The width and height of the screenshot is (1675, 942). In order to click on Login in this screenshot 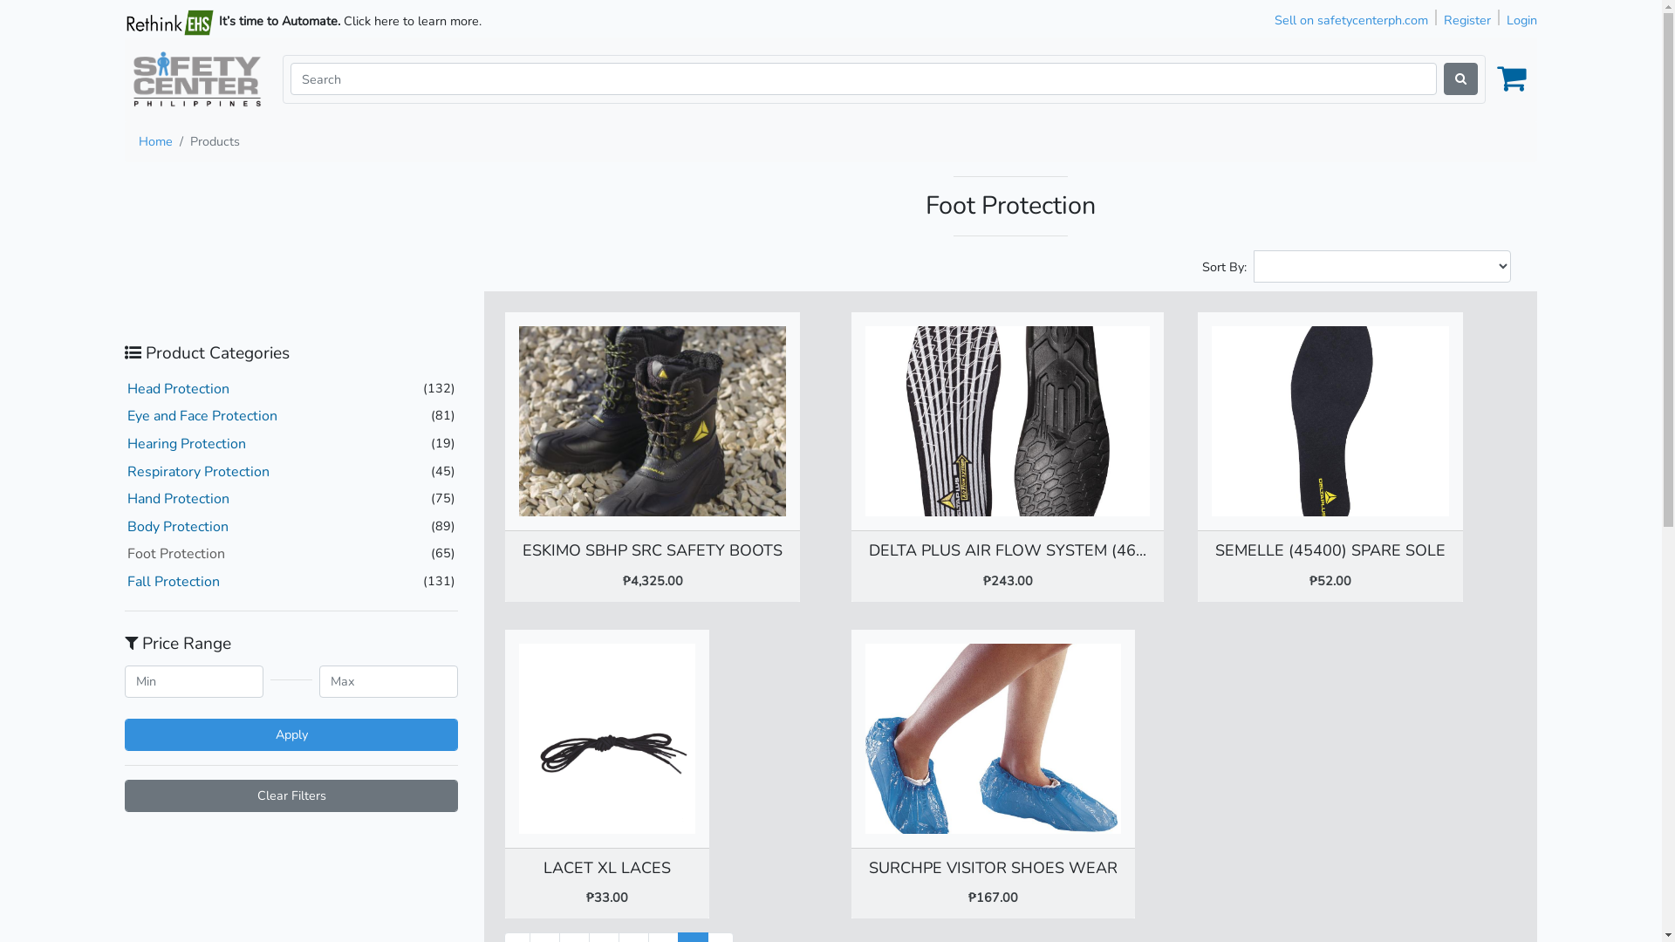, I will do `click(1521, 20)`.